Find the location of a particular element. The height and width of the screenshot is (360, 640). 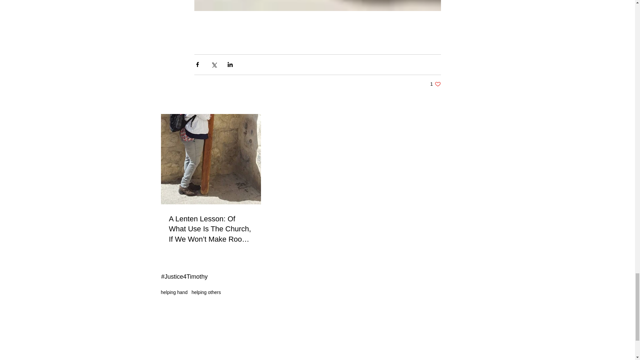

Triumph Over Tragedy is located at coordinates (435, 84).